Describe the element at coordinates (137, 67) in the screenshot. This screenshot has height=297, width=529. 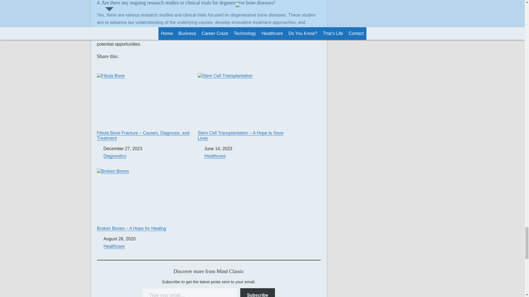
I see `Click to share on Email` at that location.